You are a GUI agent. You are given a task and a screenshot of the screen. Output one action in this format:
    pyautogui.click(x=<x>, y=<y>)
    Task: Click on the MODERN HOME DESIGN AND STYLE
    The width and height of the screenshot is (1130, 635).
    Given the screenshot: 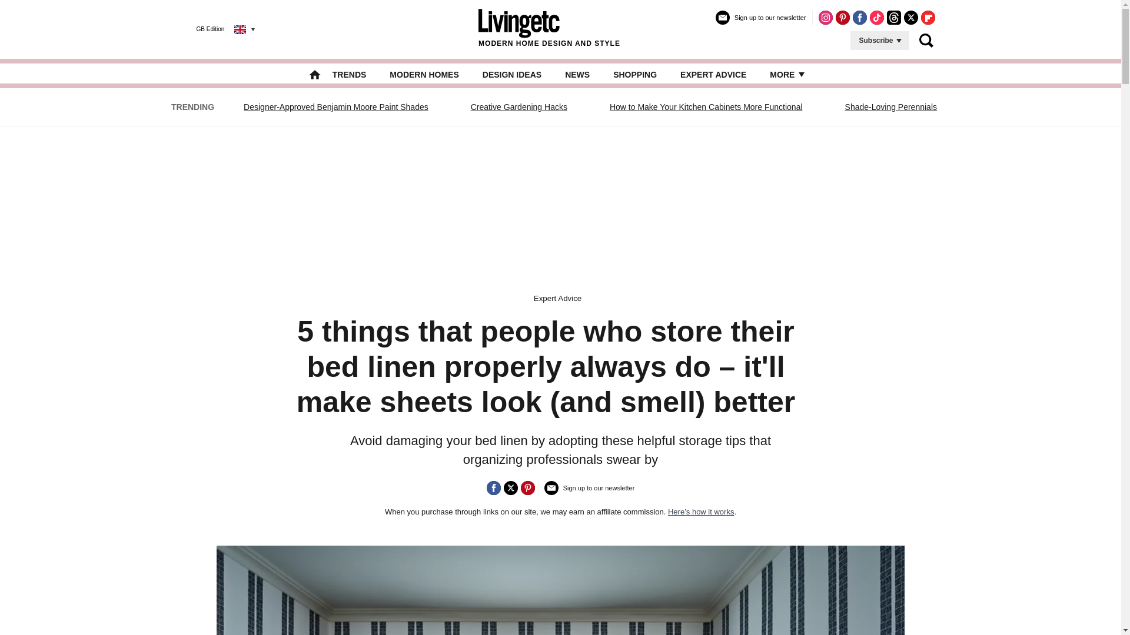 What is the action you would take?
    pyautogui.click(x=549, y=29)
    